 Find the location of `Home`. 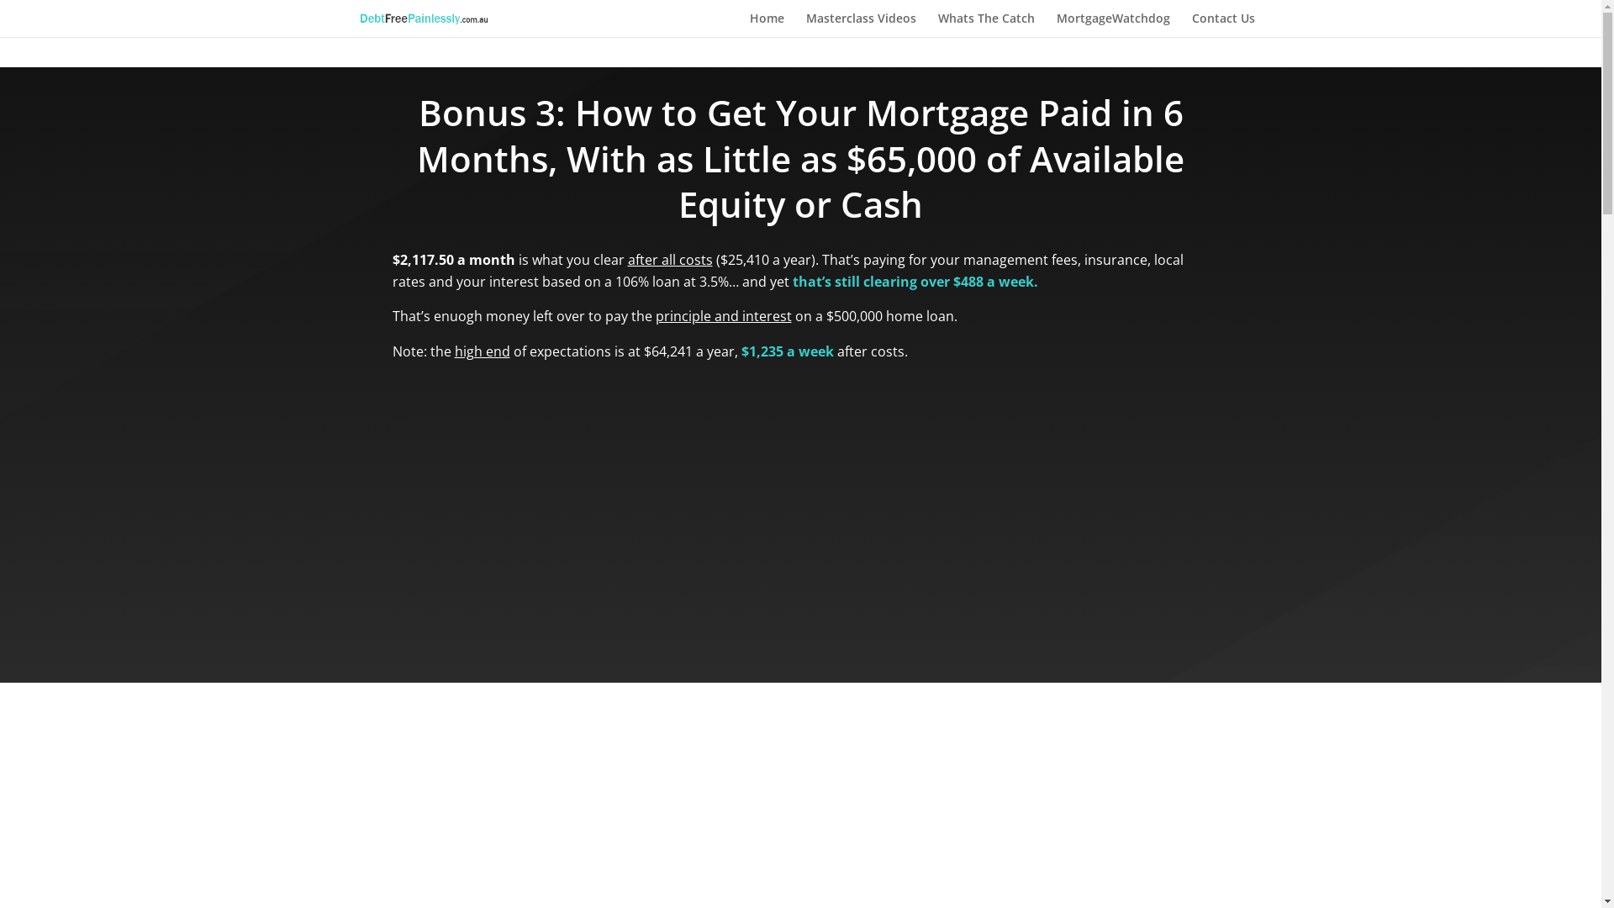

Home is located at coordinates (767, 25).